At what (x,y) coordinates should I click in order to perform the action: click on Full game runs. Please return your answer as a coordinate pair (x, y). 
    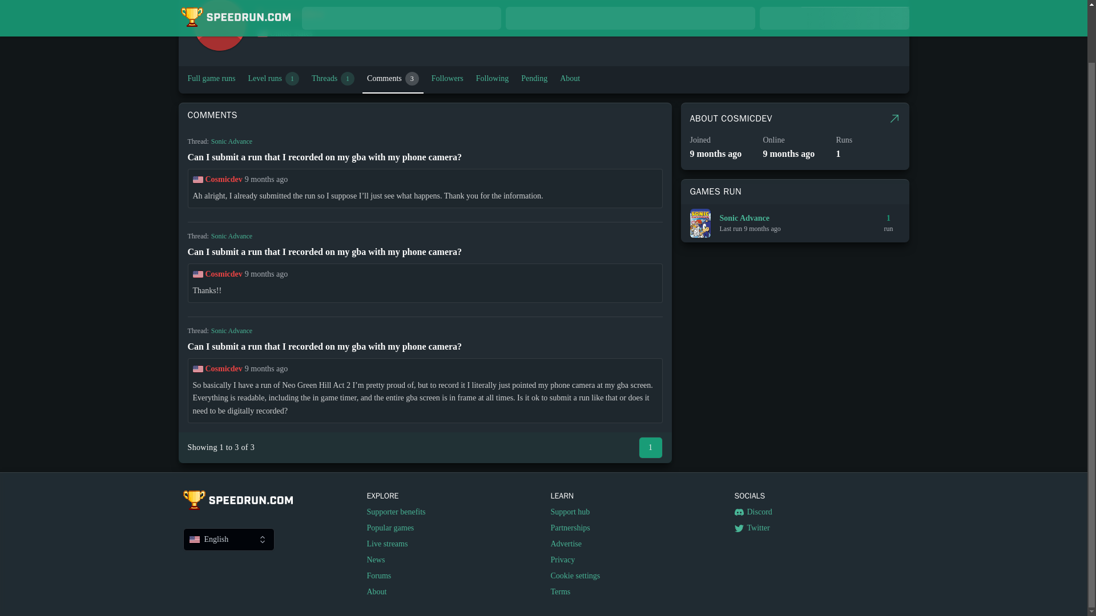
    Looking at the image, I should click on (333, 79).